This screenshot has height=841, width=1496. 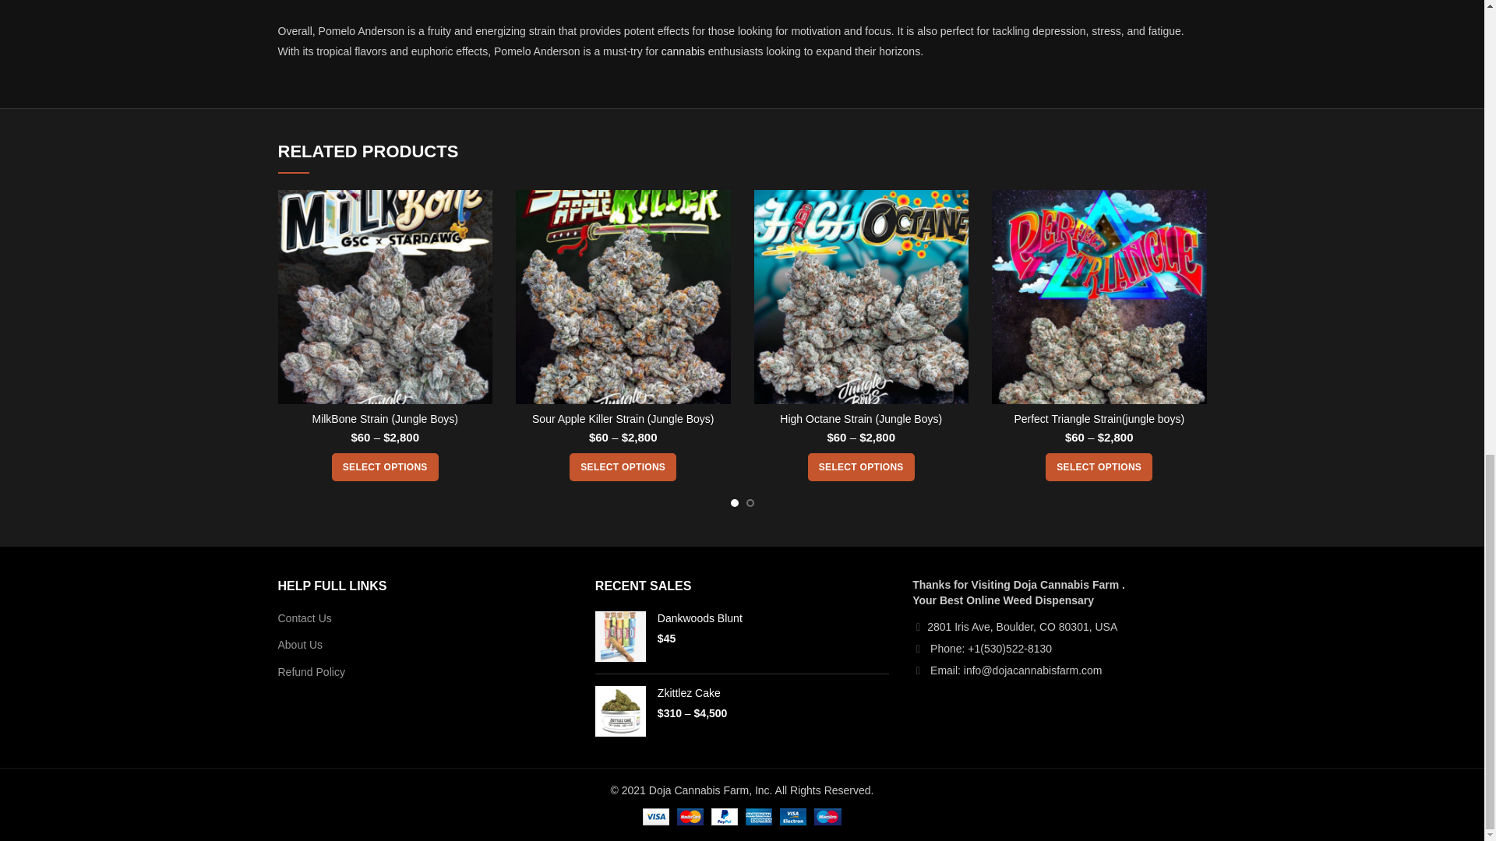 I want to click on Zkittlez Cake, so click(x=620, y=712).